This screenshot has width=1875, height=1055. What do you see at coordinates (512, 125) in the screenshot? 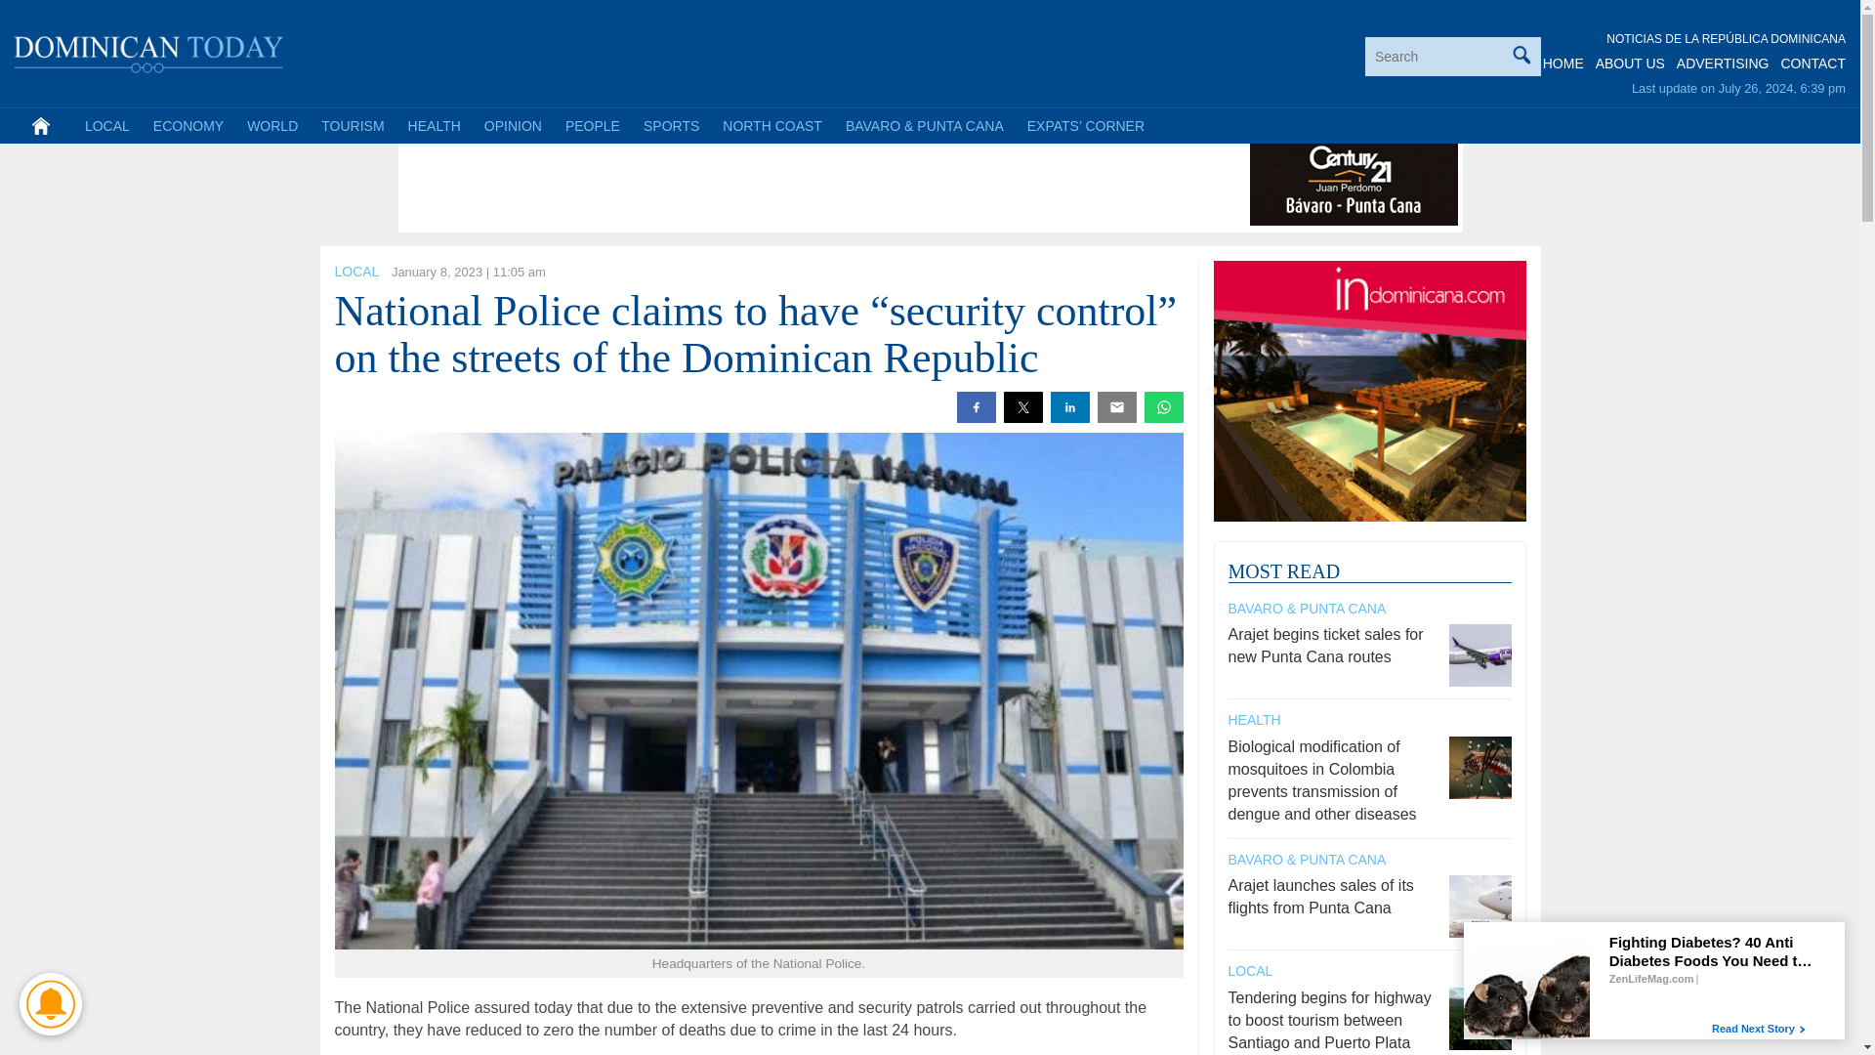
I see `OPINION` at bounding box center [512, 125].